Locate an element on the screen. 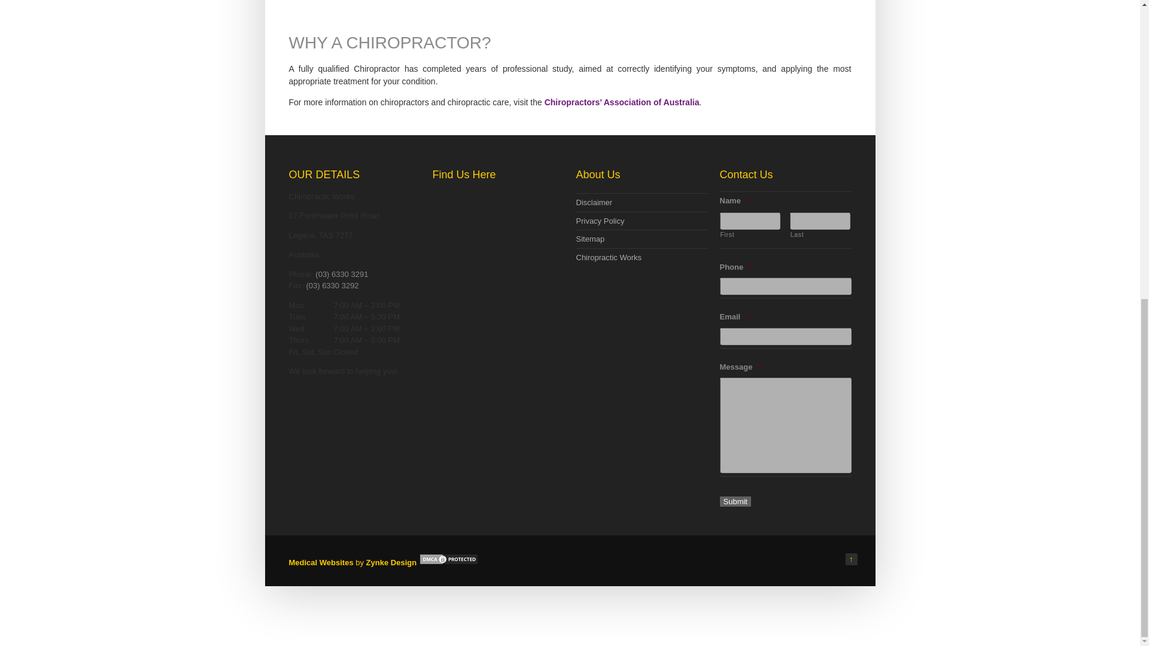 The height and width of the screenshot is (646, 1149). DMCA.com Protection Status is located at coordinates (449, 562).